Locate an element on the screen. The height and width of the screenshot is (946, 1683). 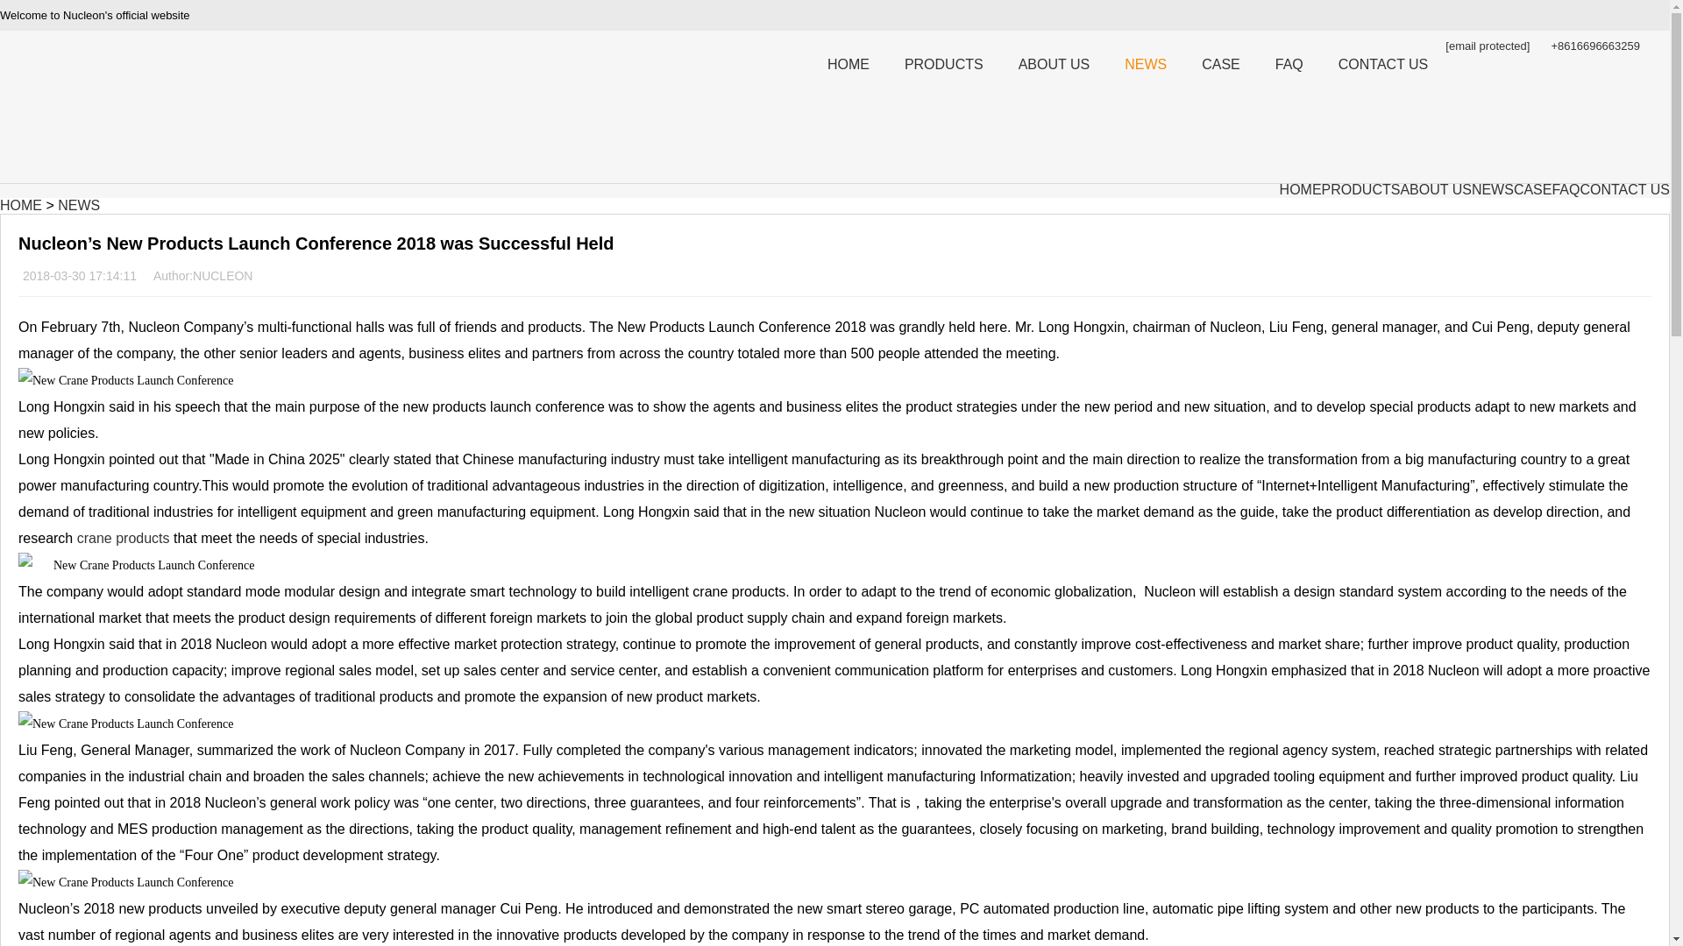
NEWS is located at coordinates (1146, 65).